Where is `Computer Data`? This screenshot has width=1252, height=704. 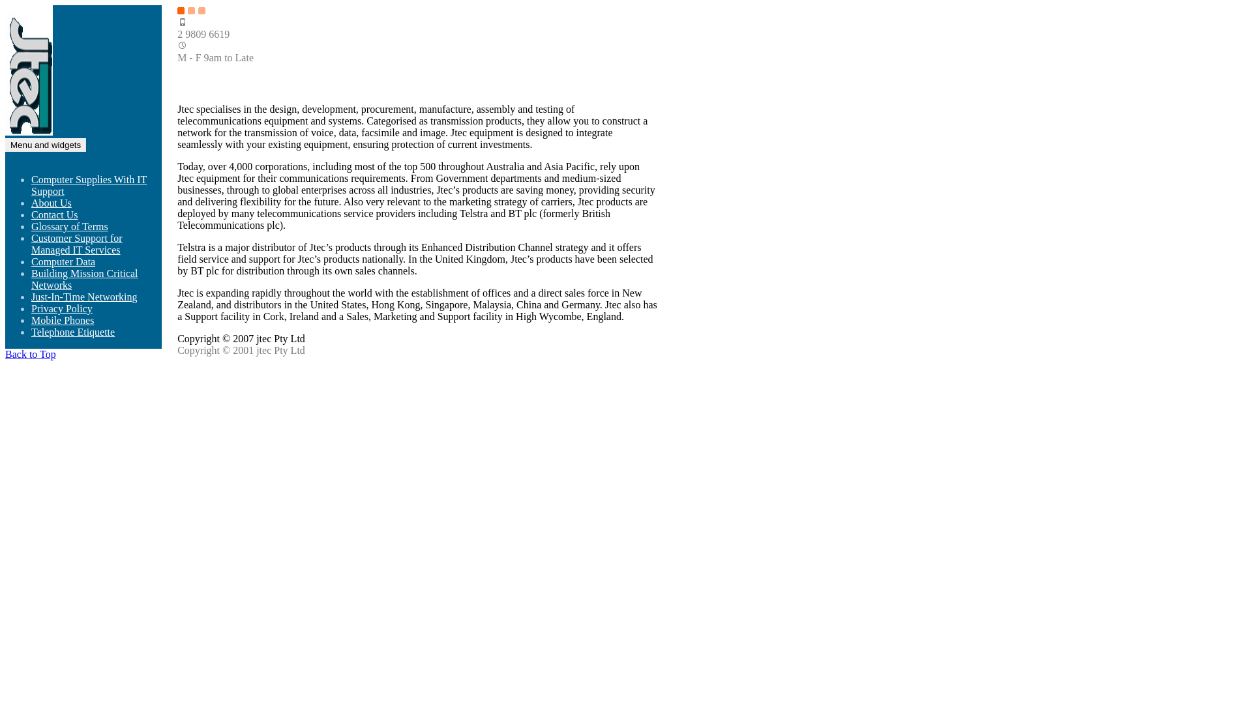
Computer Data is located at coordinates (63, 262).